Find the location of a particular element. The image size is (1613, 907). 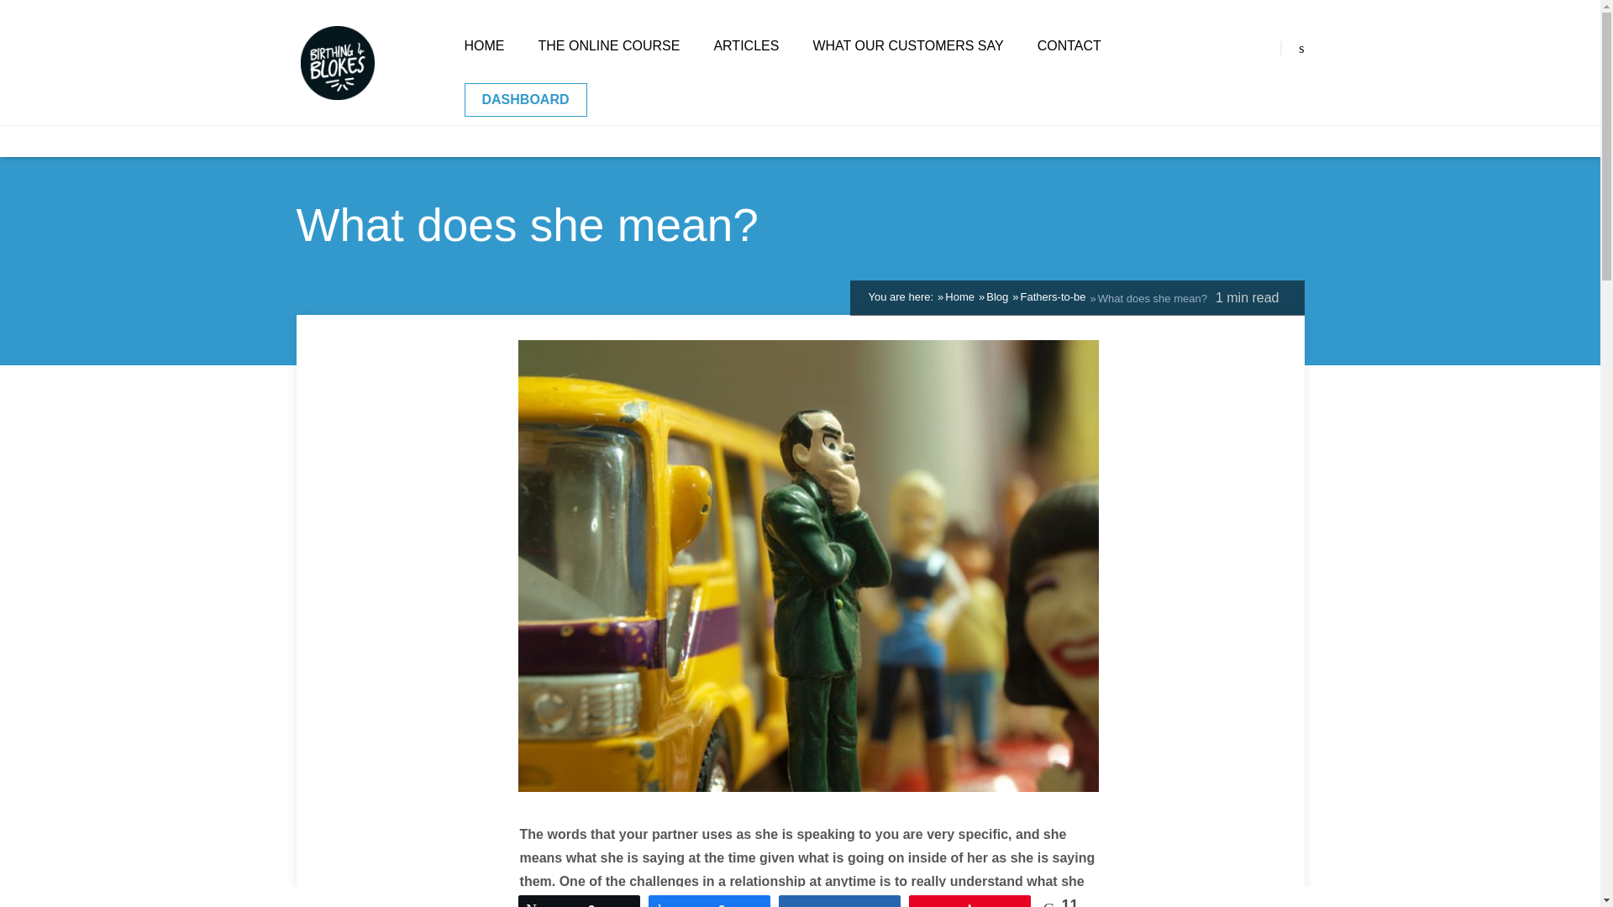

DASHBOARD is located at coordinates (525, 100).